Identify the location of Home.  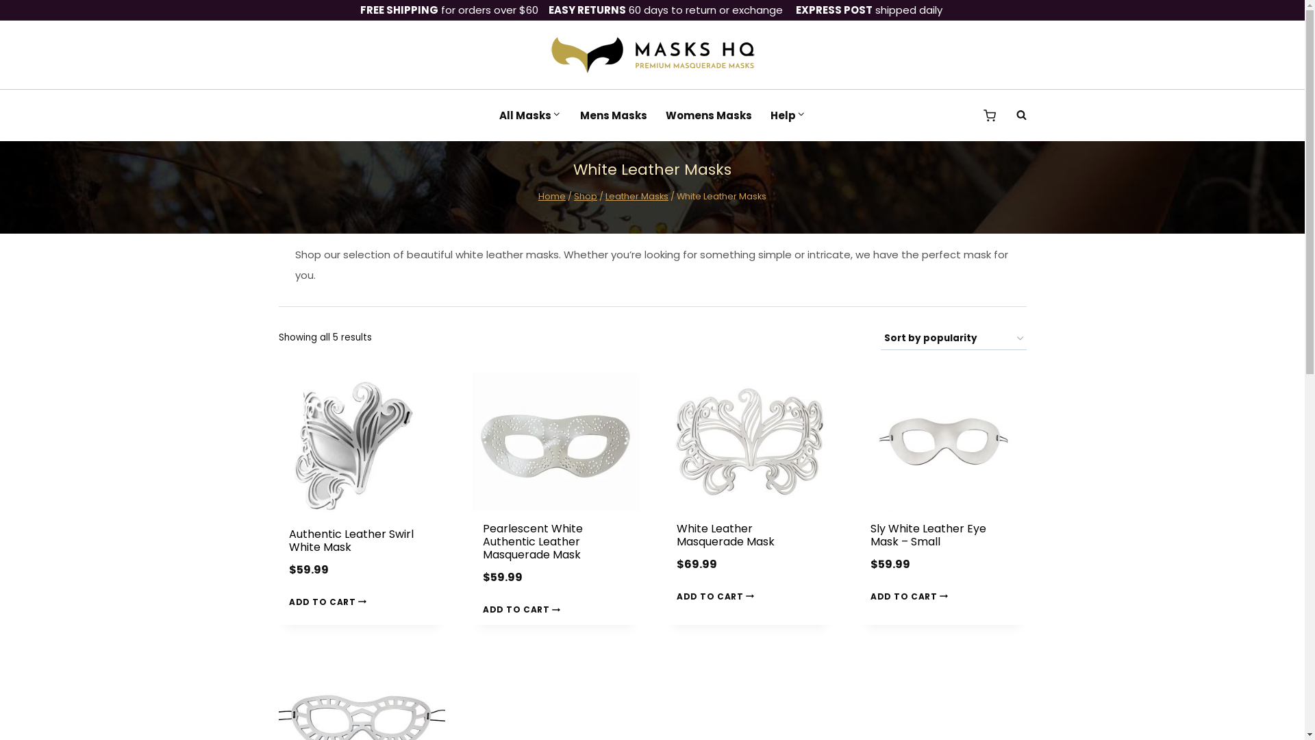
(552, 196).